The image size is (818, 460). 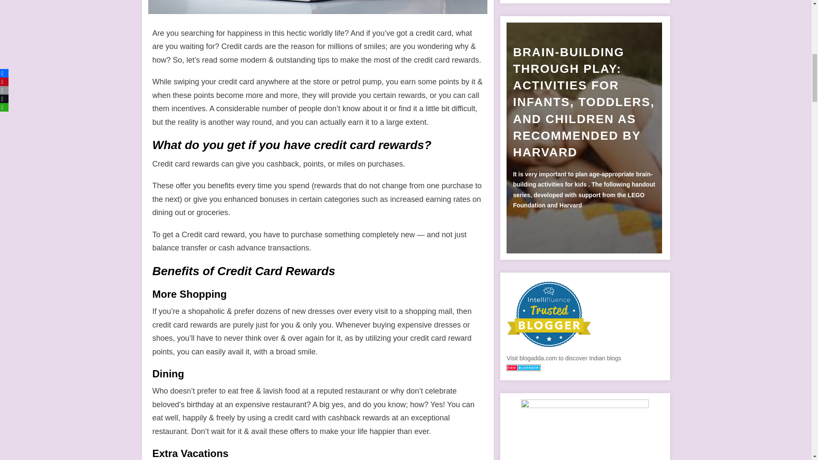 I want to click on Visit blogadda.com to discover Indian blogs, so click(x=523, y=368).